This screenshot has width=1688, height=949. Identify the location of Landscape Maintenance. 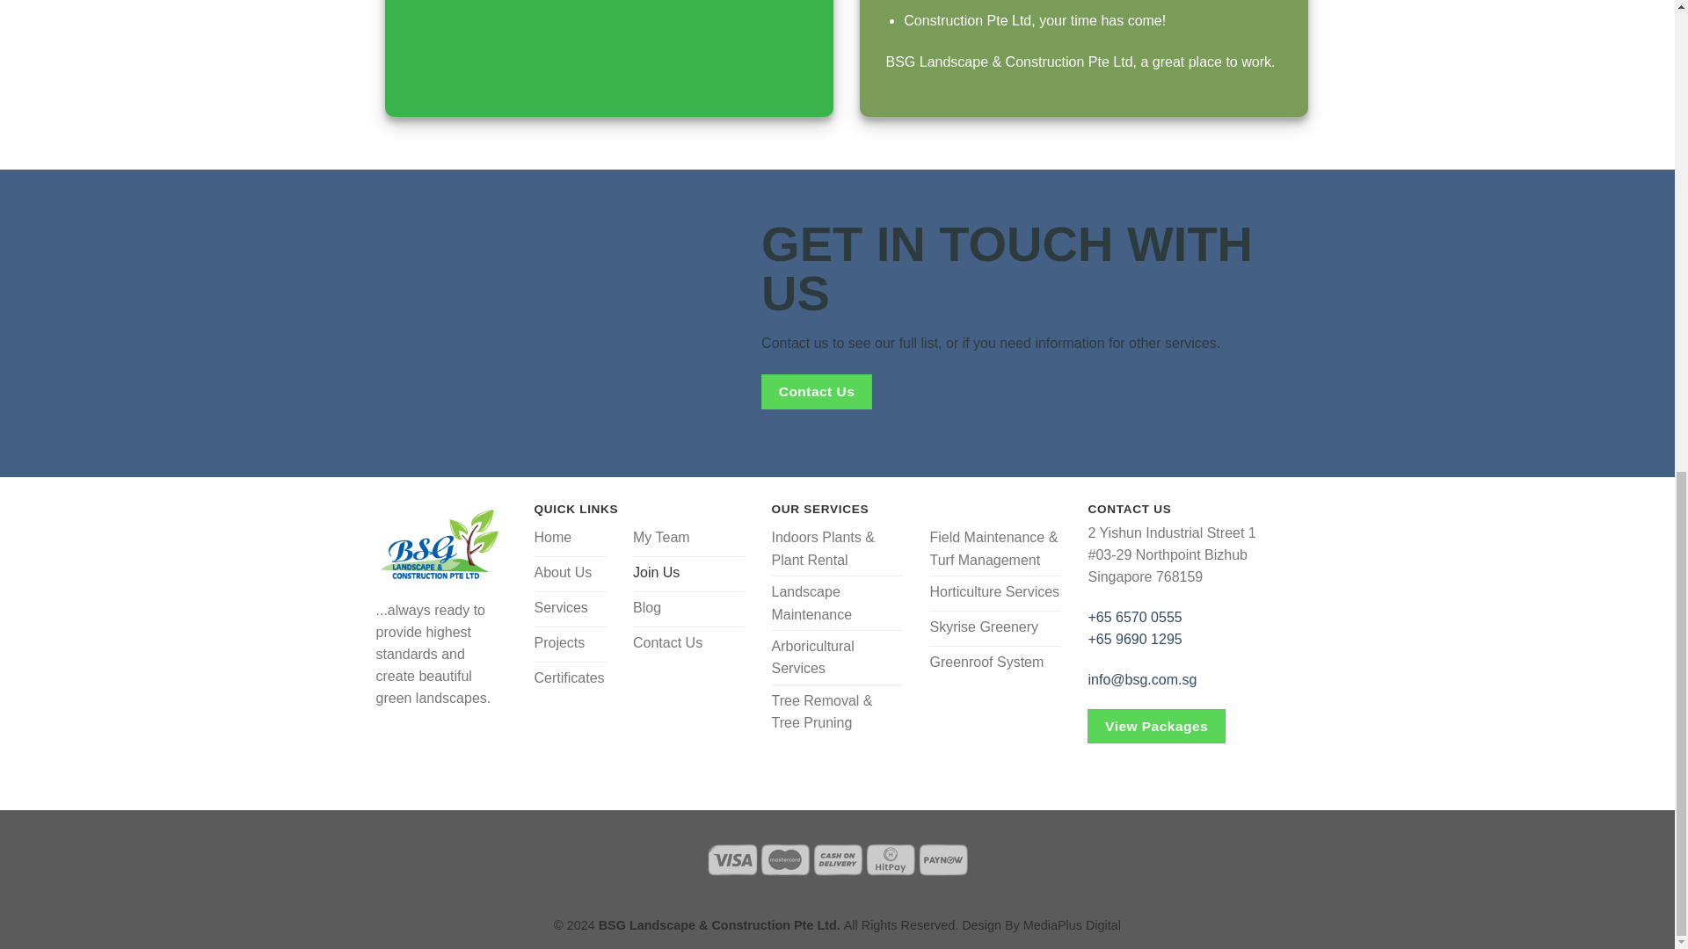
(837, 603).